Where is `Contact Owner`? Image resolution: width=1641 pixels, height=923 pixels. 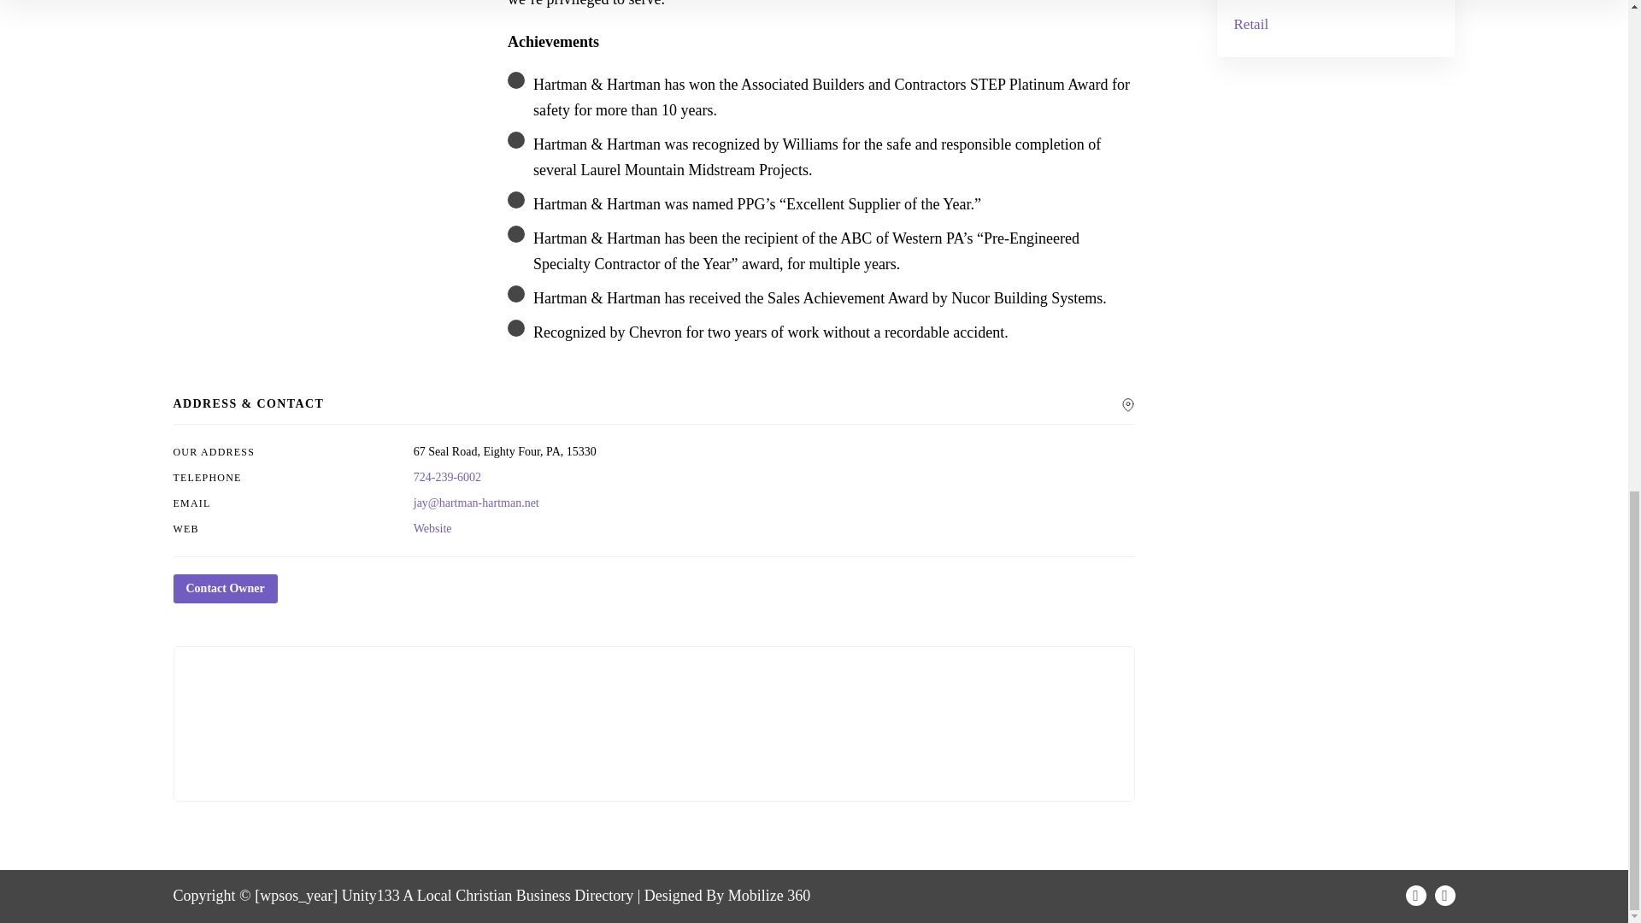
Contact Owner is located at coordinates (224, 588).